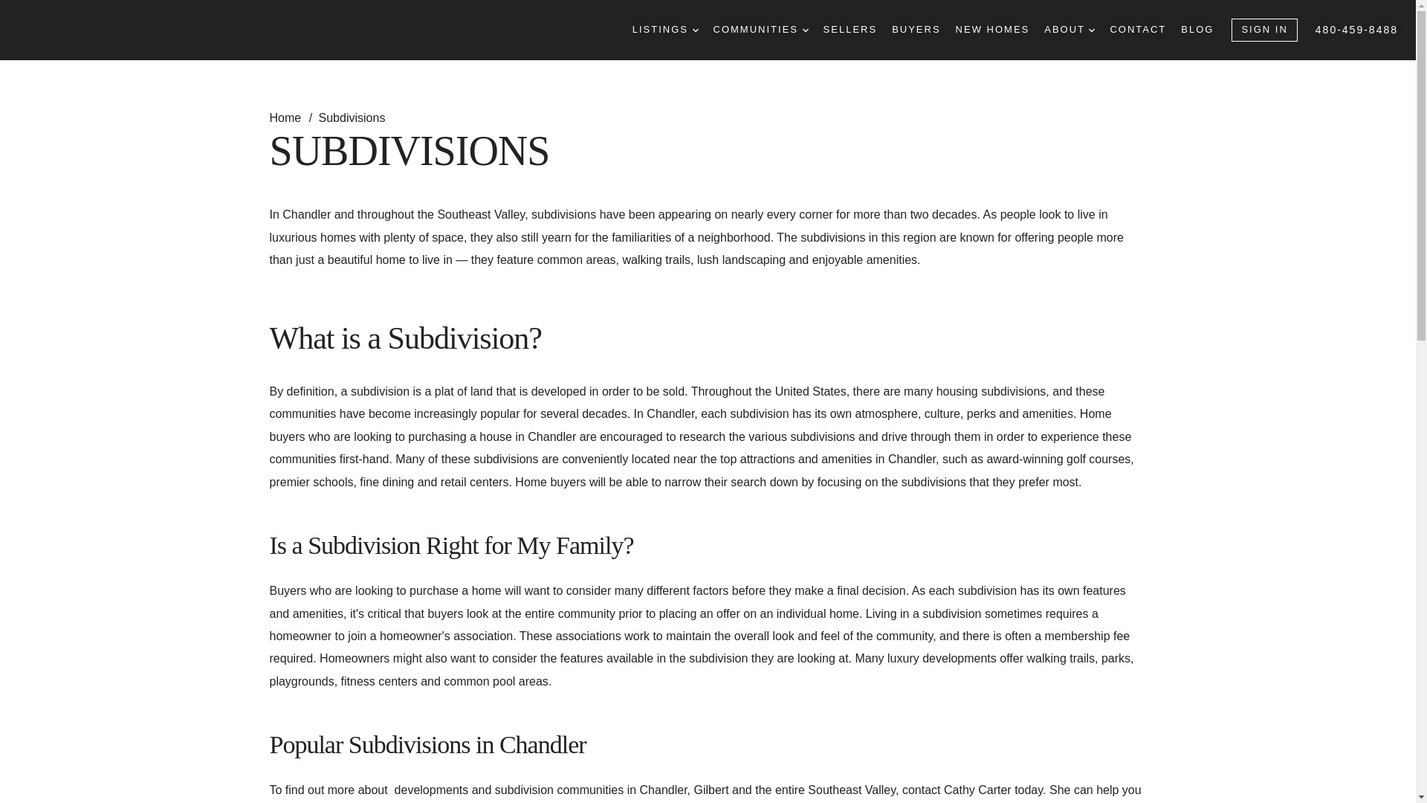  I want to click on COMMUNITIES DROPDOWN ARROW, so click(761, 30).